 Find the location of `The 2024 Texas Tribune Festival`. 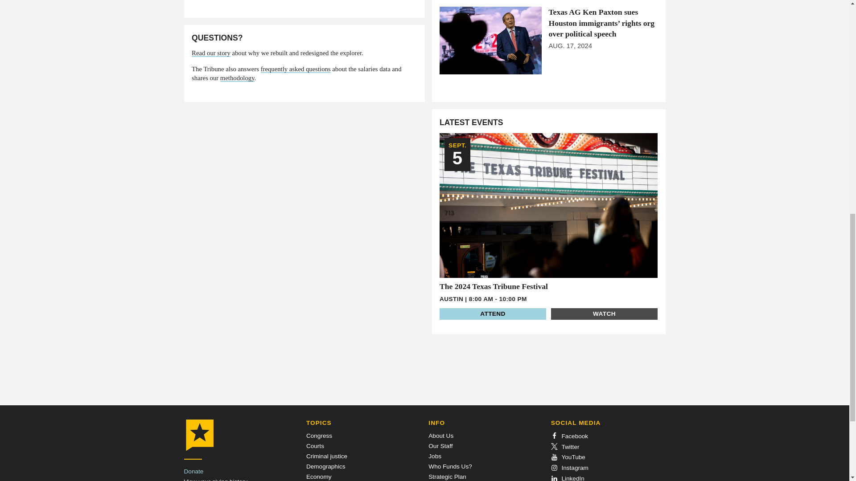

The 2024 Texas Tribune Festival is located at coordinates (494, 286).